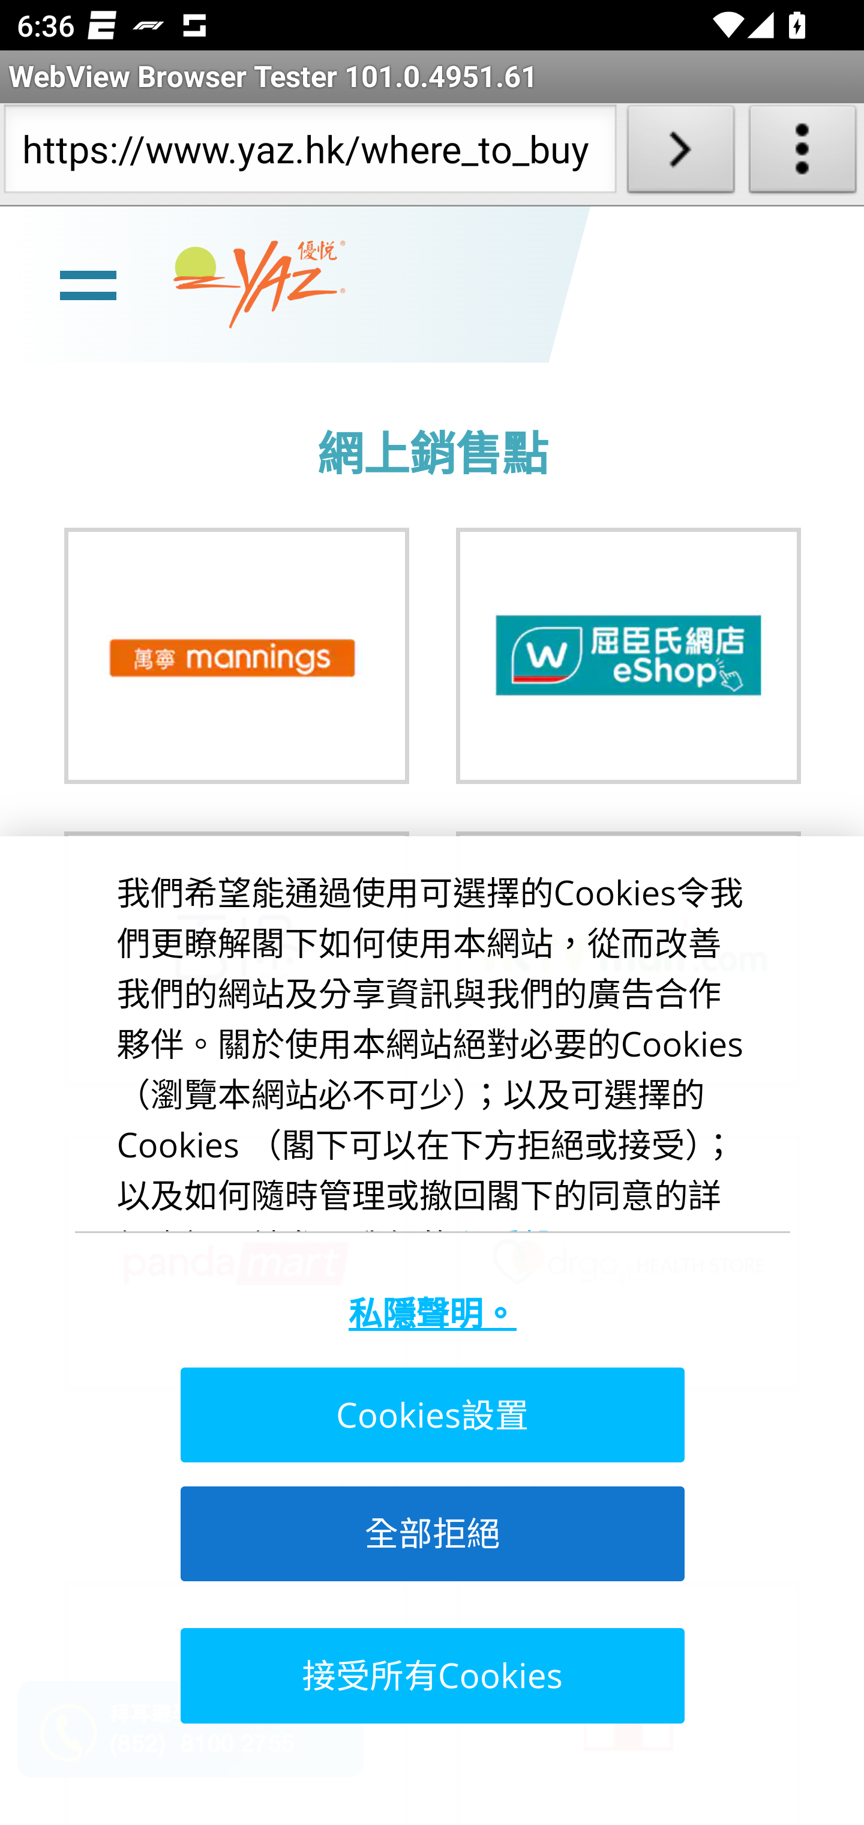 The height and width of the screenshot is (1825, 864). Describe the element at coordinates (431, 1675) in the screenshot. I see `接受所有Cookies` at that location.